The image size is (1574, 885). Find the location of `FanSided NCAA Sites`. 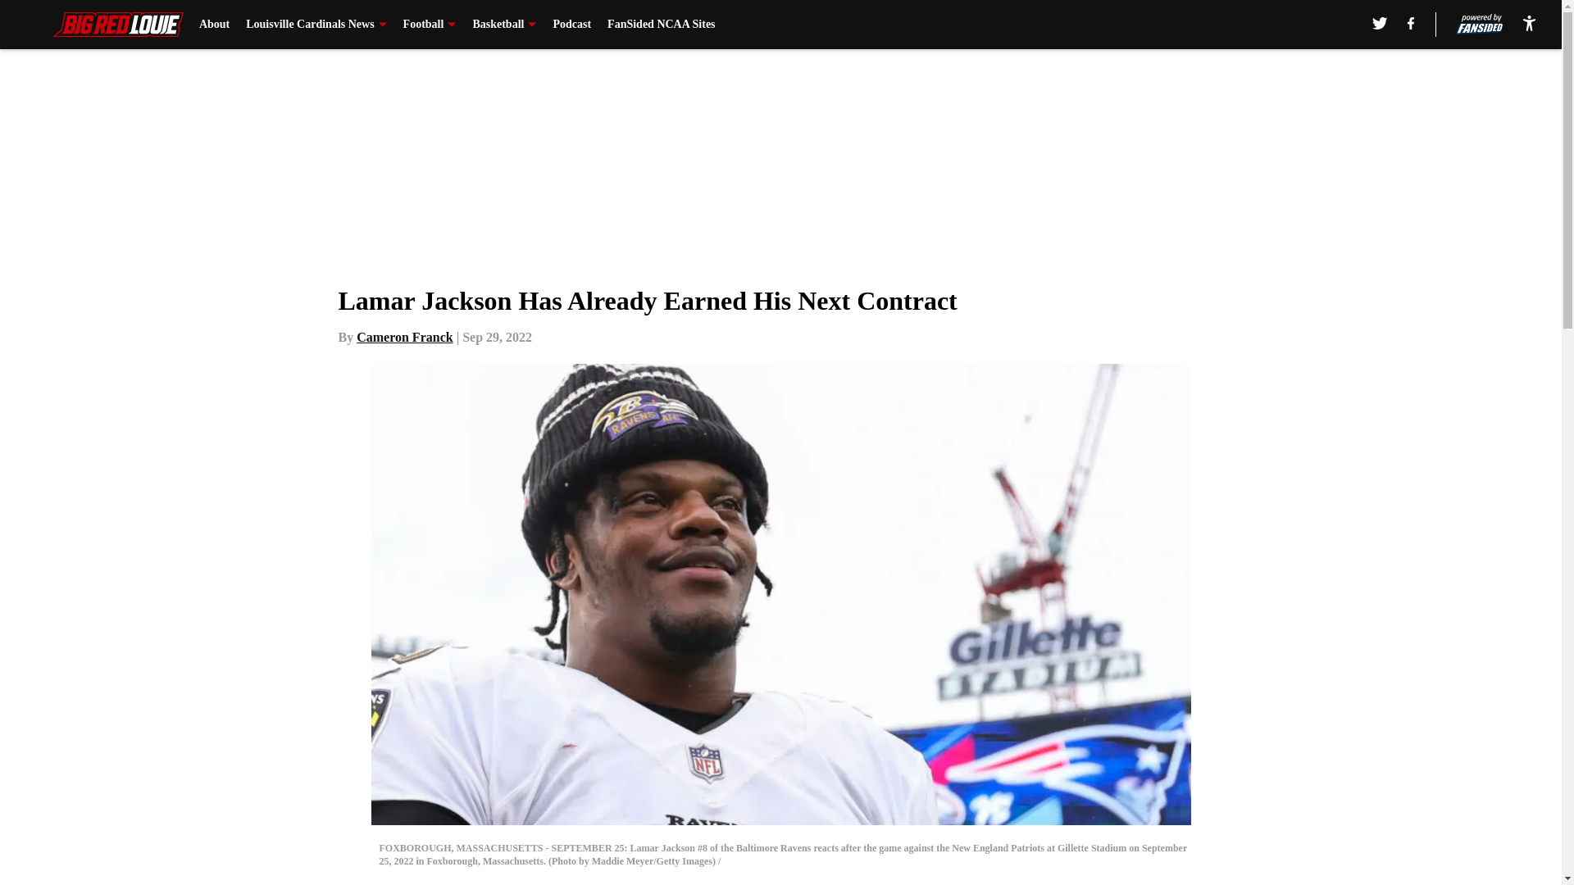

FanSided NCAA Sites is located at coordinates (661, 25).